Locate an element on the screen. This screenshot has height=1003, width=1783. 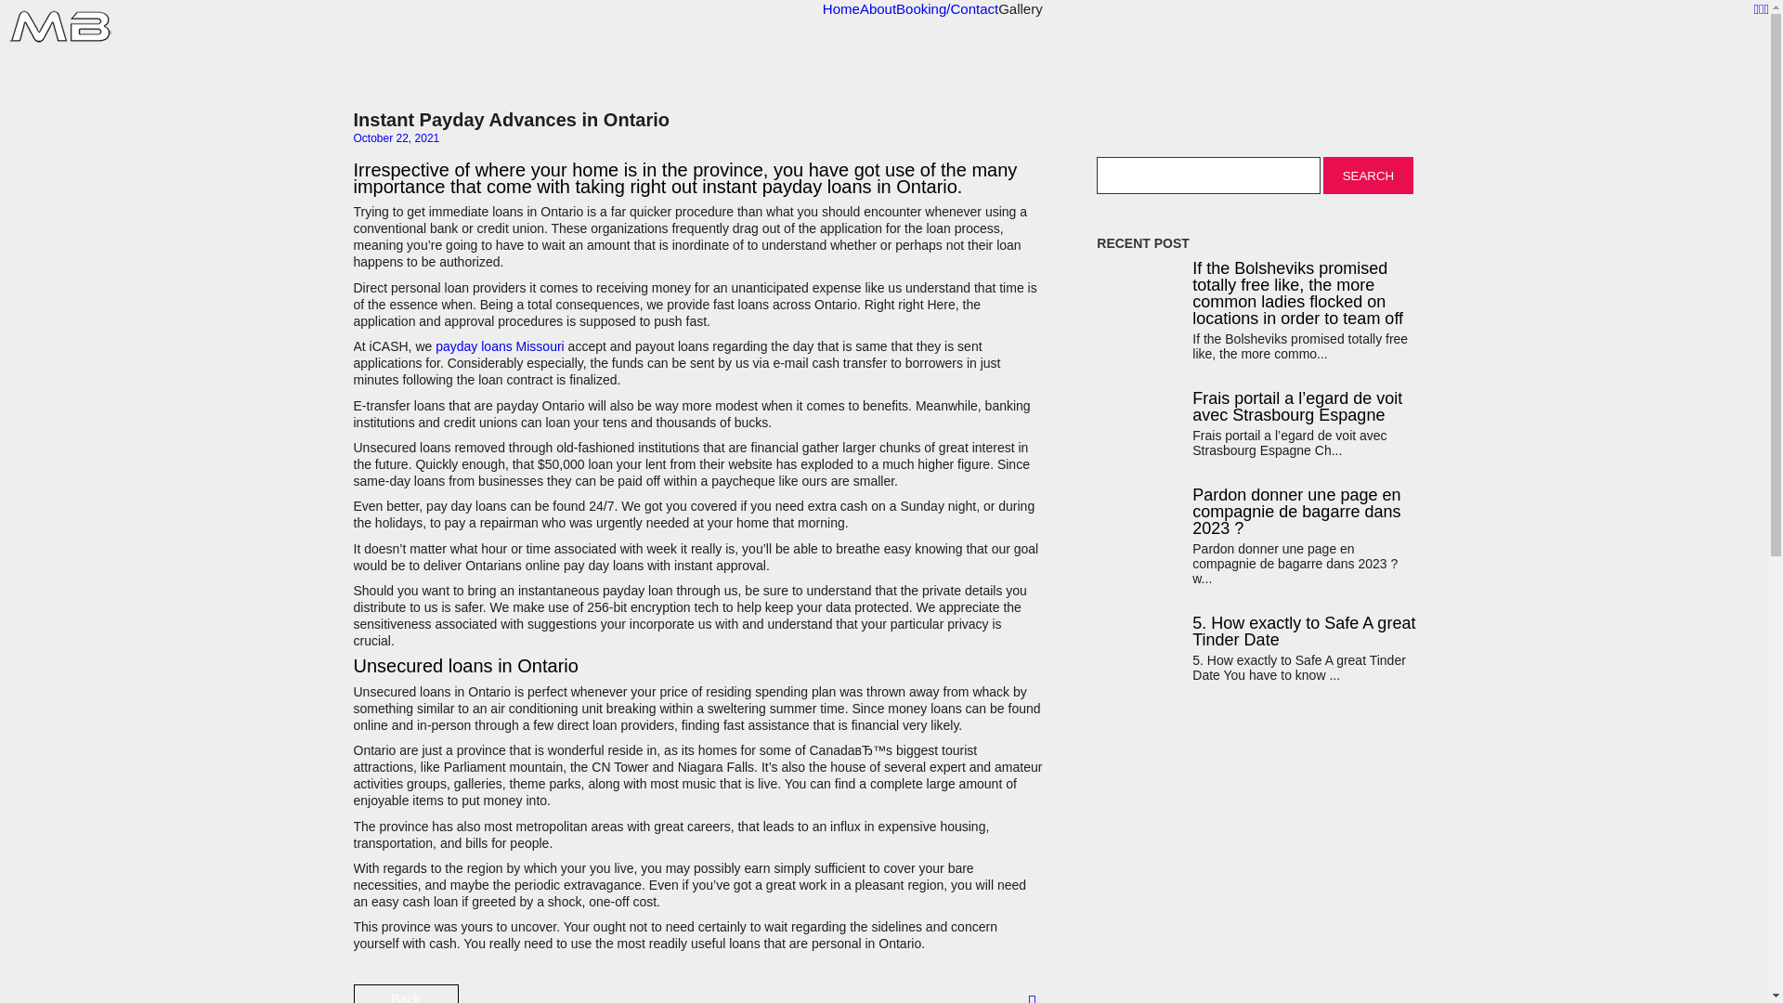
Gallery is located at coordinates (1021, 9).